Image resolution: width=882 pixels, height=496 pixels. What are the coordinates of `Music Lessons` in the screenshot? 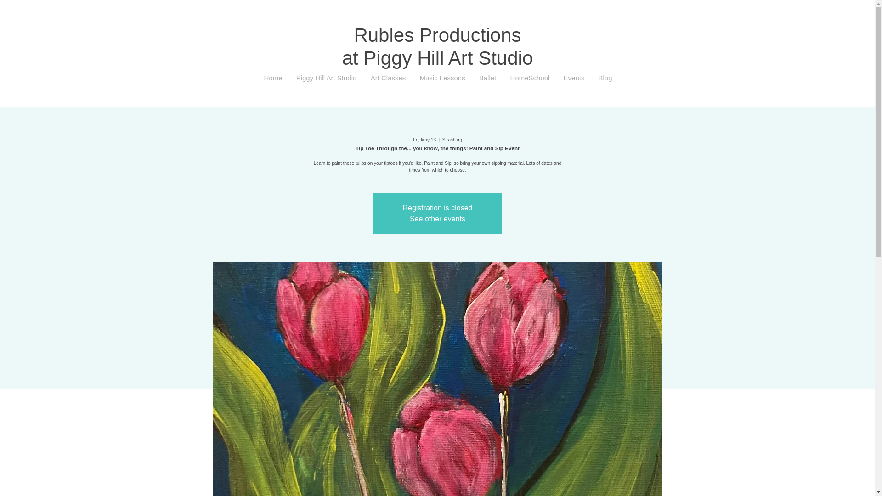 It's located at (442, 78).